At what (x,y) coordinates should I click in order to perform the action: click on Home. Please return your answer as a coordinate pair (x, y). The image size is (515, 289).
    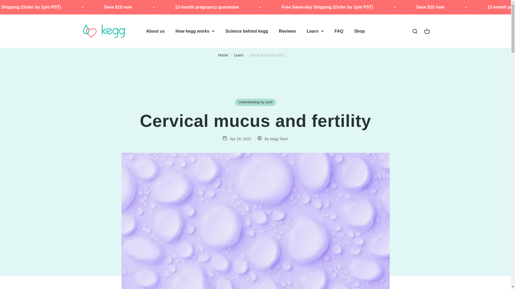
    Looking at the image, I should click on (223, 55).